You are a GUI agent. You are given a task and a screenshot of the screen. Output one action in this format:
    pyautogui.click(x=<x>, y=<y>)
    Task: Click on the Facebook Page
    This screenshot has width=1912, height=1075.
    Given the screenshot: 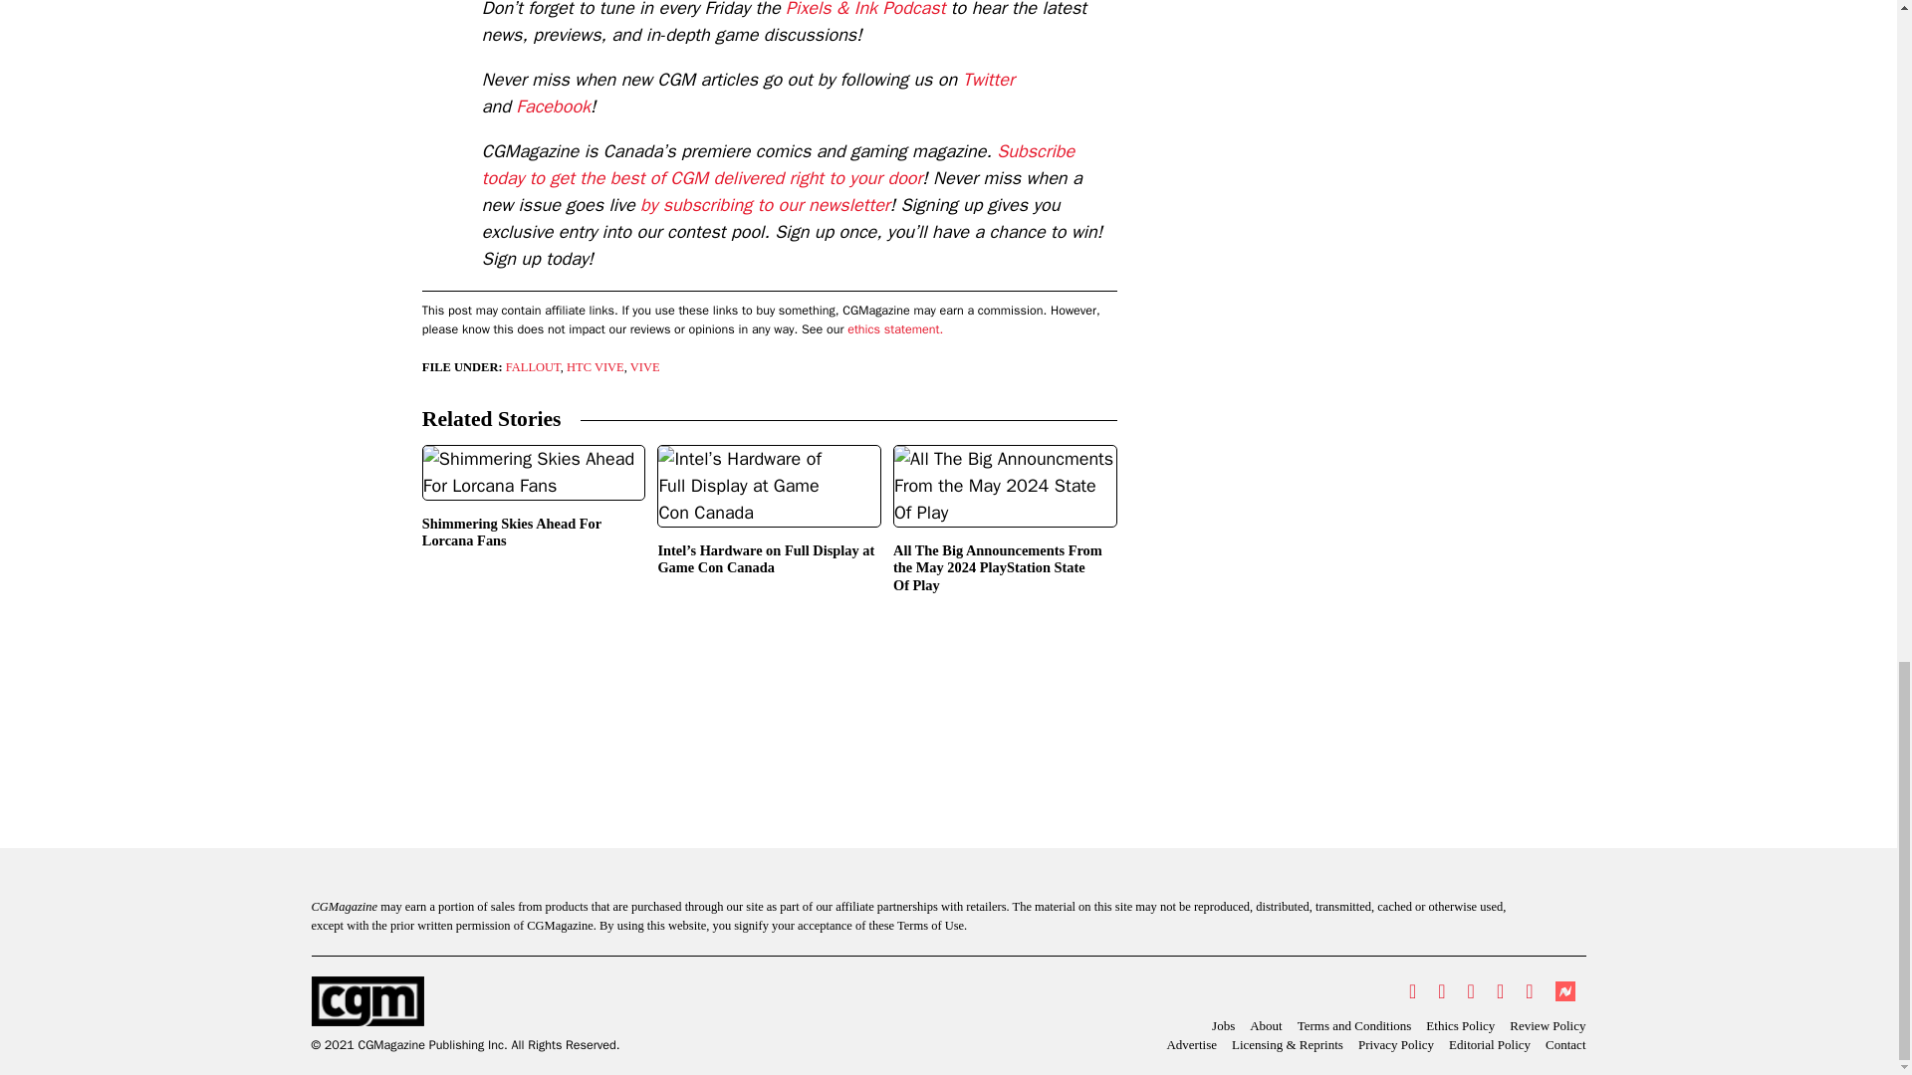 What is the action you would take?
    pyautogui.click(x=1440, y=990)
    